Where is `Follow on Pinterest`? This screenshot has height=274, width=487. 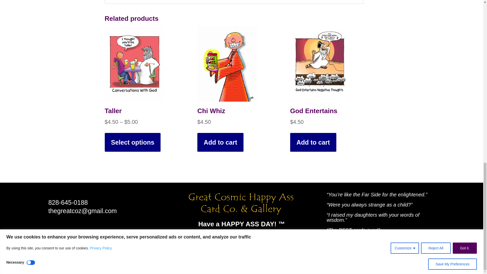 Follow on Pinterest is located at coordinates (266, 242).